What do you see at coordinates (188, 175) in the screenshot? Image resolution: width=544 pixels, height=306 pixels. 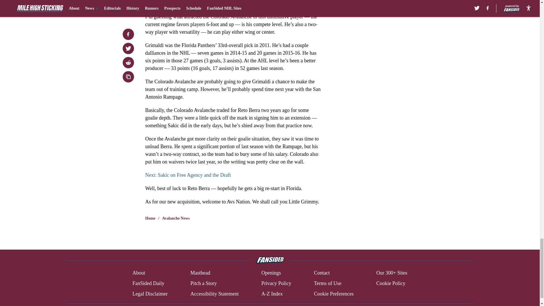 I see `Next: Sakic on Free Agency and the Draft` at bounding box center [188, 175].